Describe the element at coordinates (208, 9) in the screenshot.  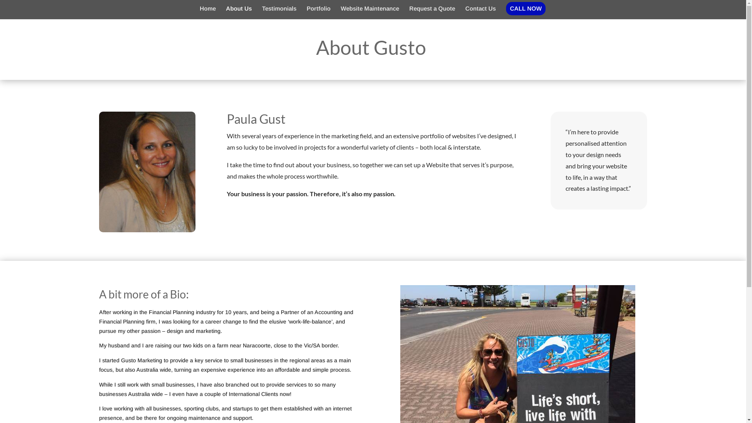
I see `Home` at that location.